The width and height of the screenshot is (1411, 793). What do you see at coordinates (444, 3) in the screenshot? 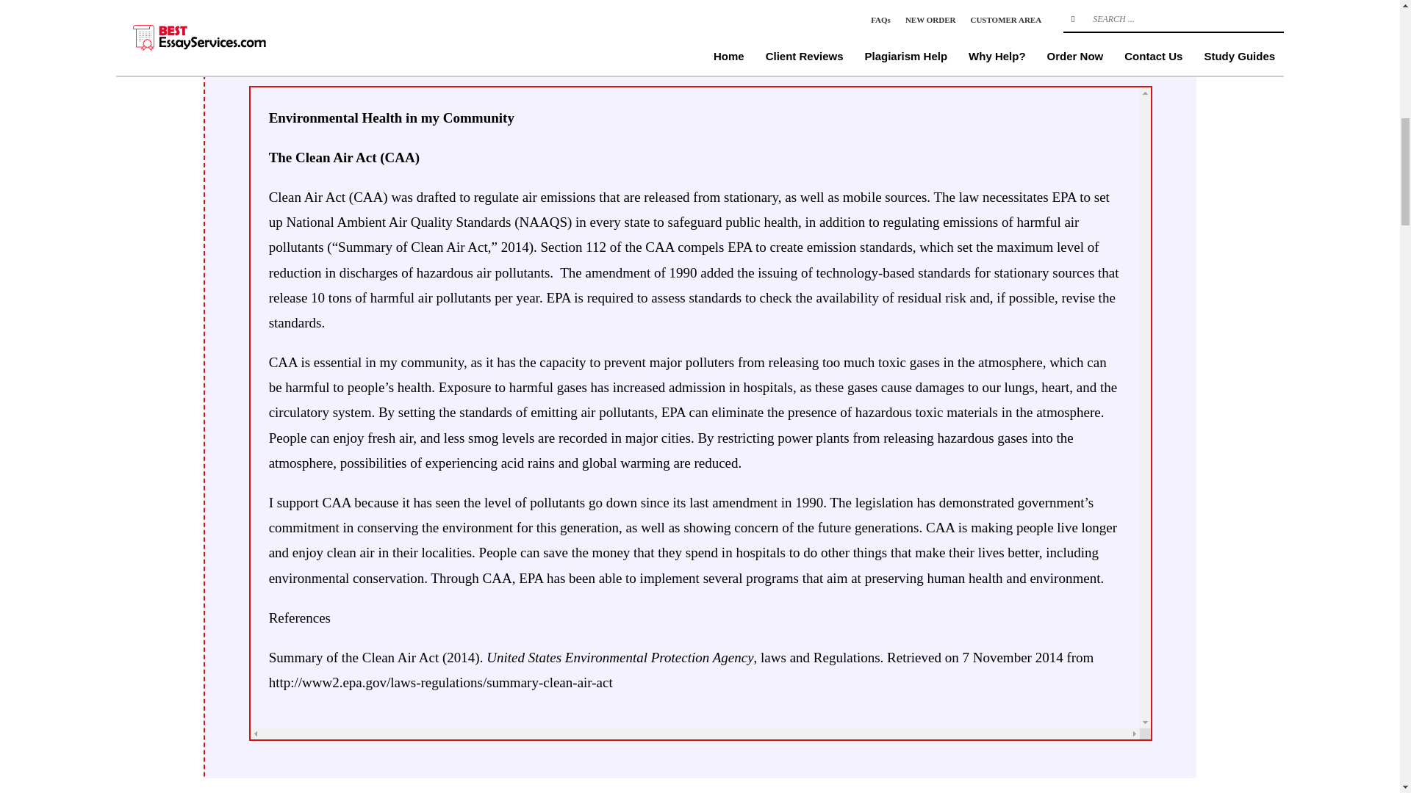
I see `RESEARCH PAPER HELP` at bounding box center [444, 3].